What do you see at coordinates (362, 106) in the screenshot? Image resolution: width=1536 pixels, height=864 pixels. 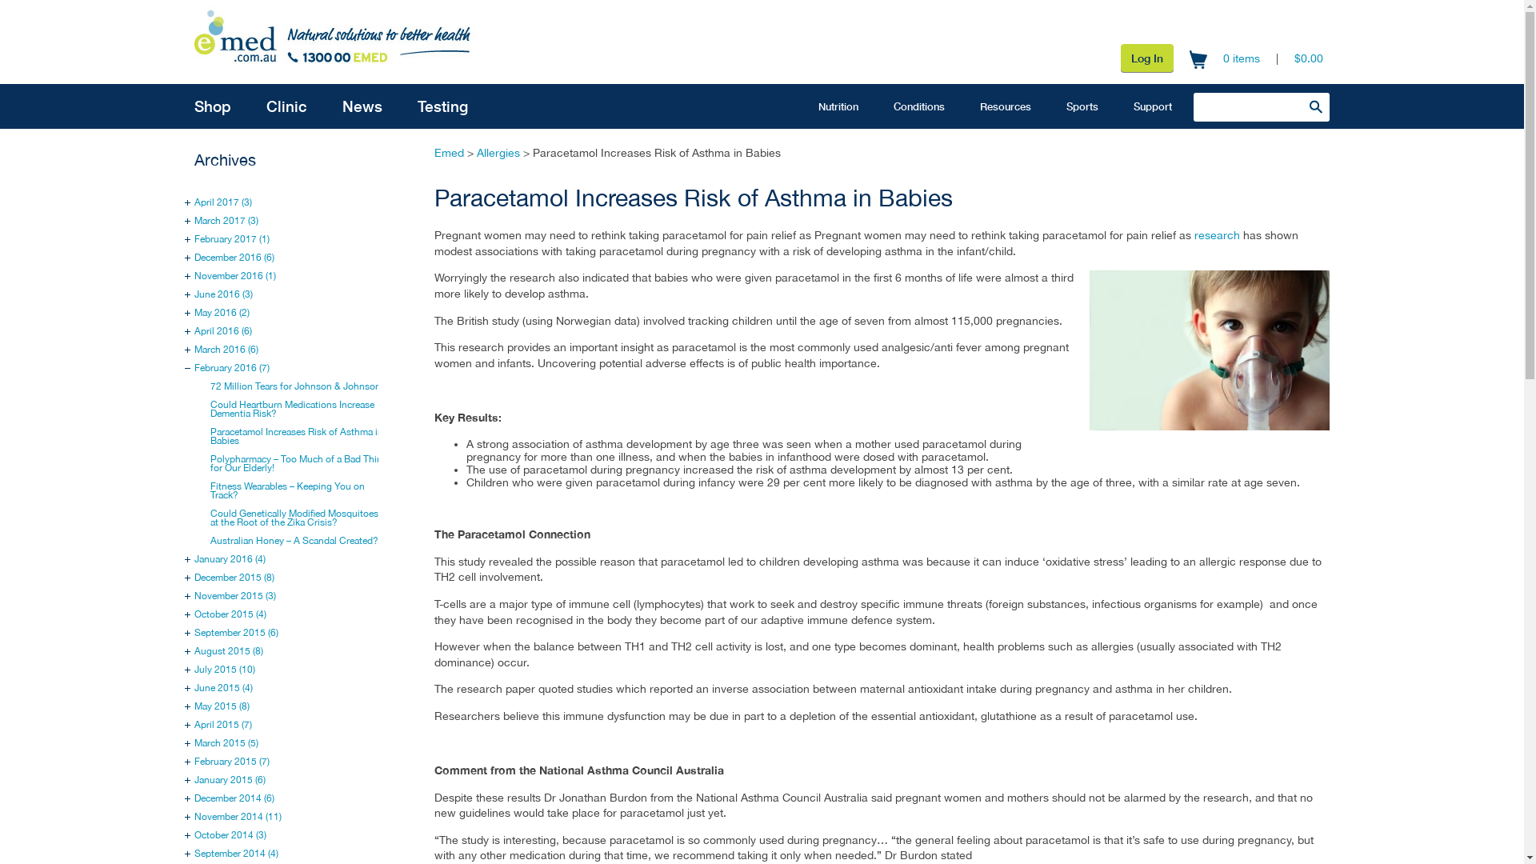 I see `News` at bounding box center [362, 106].